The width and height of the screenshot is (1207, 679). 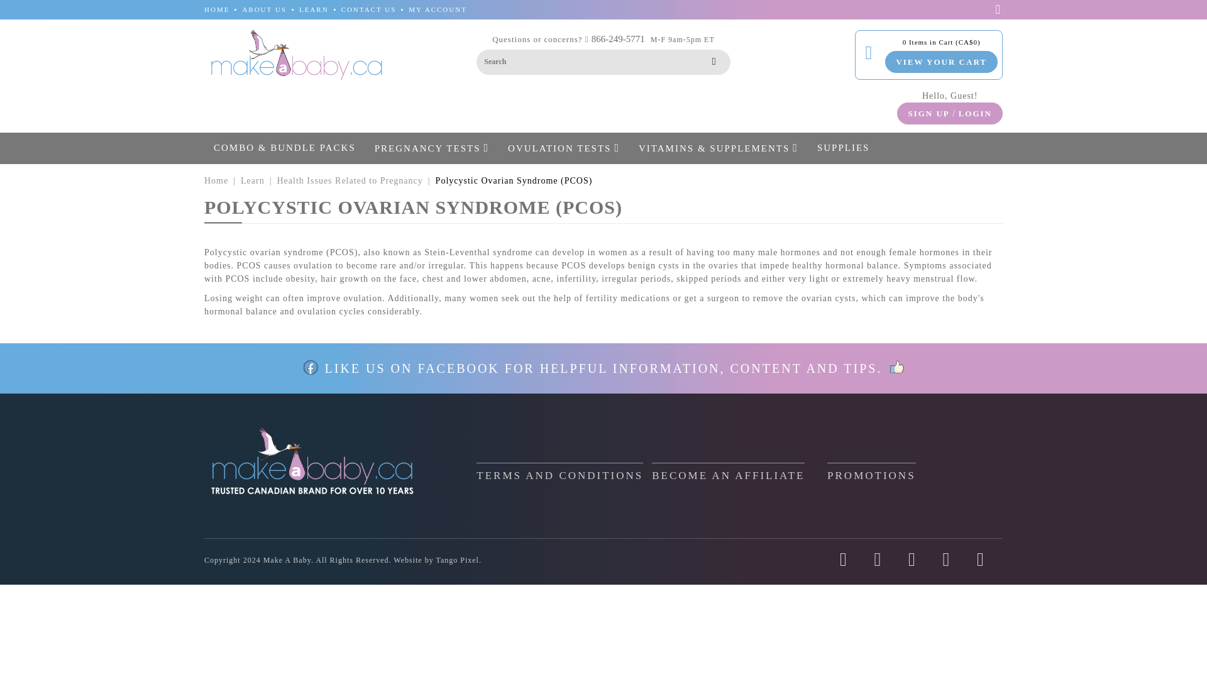 I want to click on PREGNANCY TESTS, so click(x=432, y=147).